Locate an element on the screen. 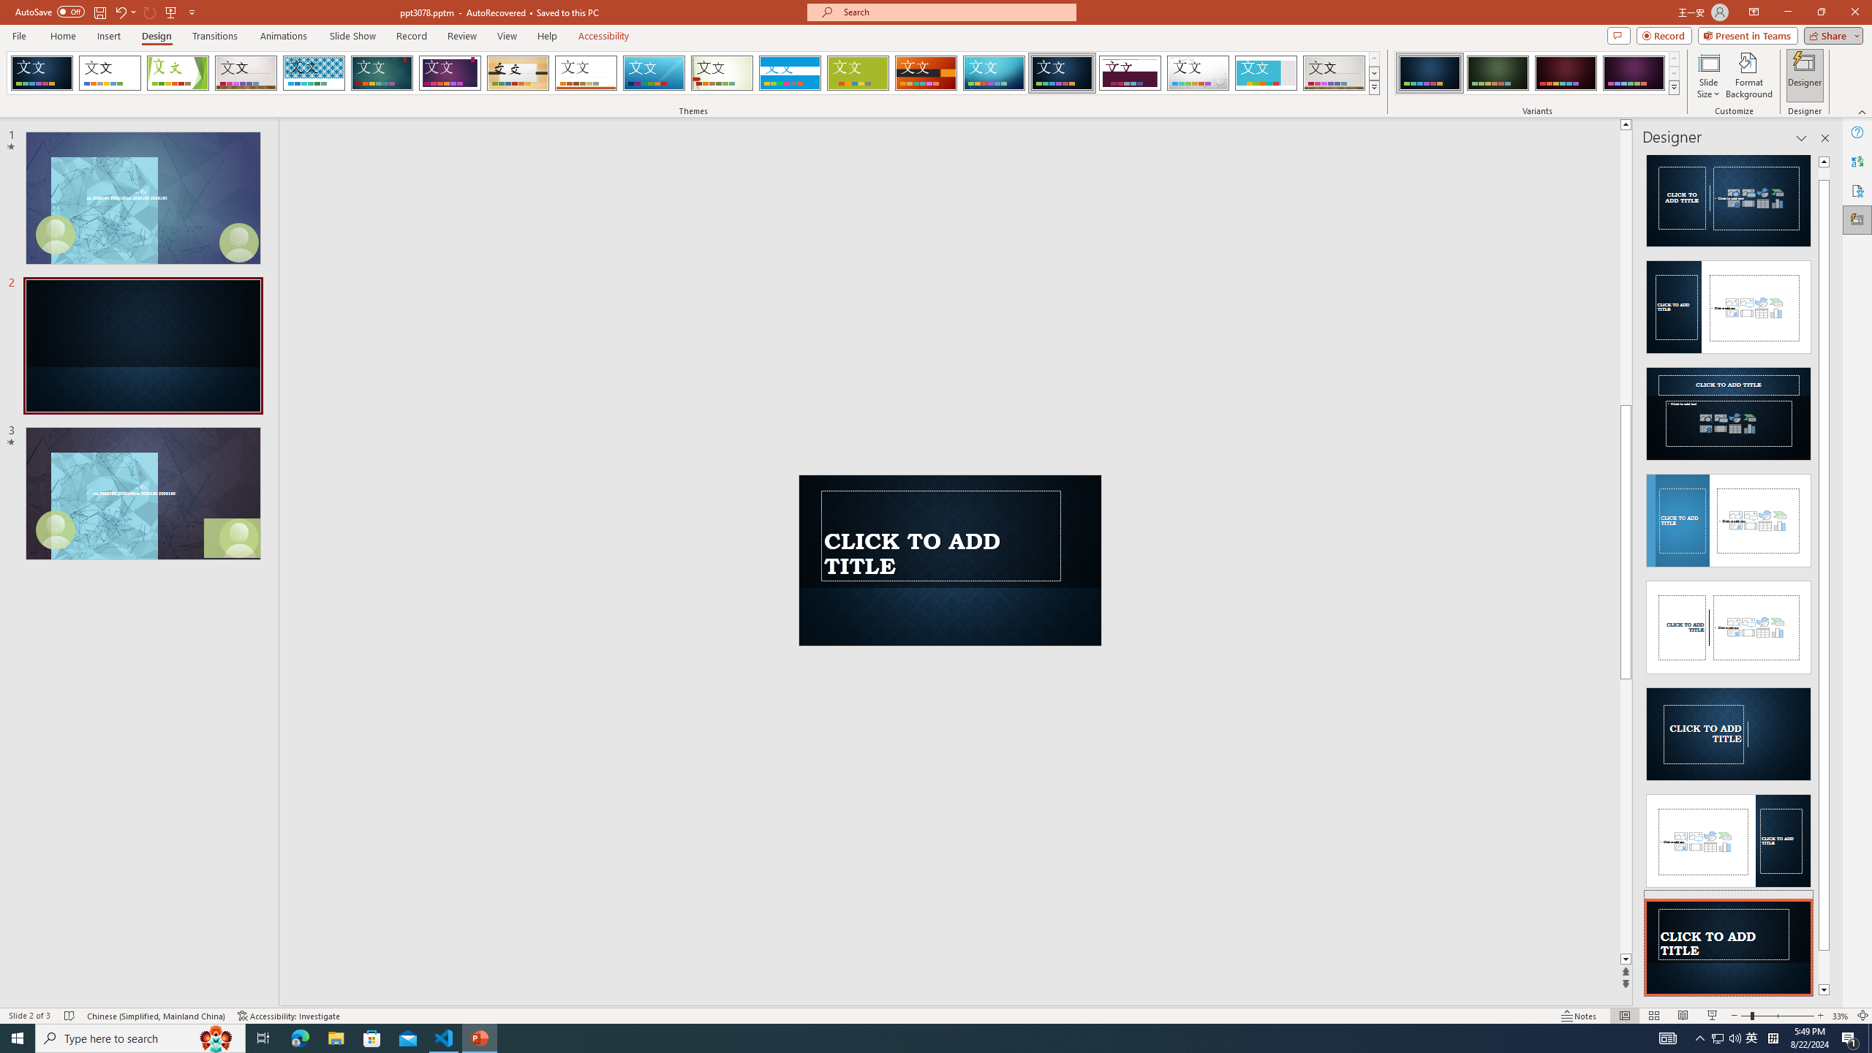 Image resolution: width=1872 pixels, height=1053 pixels. Dividend is located at coordinates (1131, 73).